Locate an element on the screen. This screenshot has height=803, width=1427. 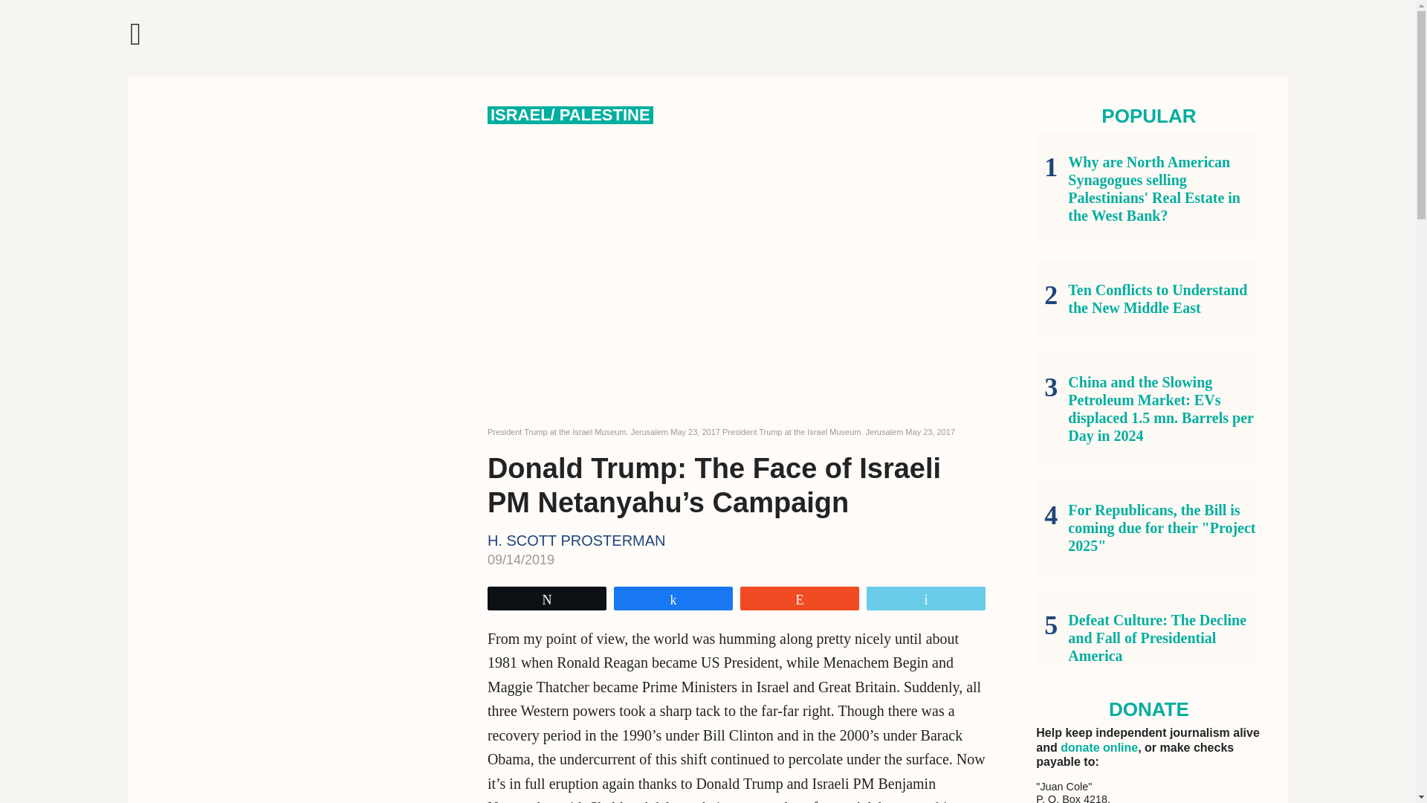
Ten Conflicts to Understand the New Middle East is located at coordinates (1148, 299).